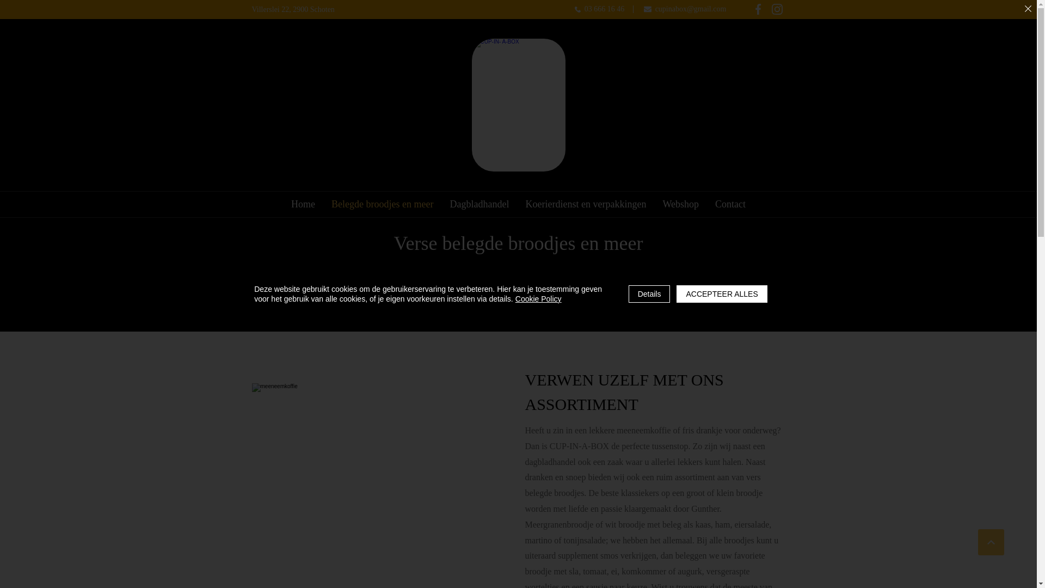 This screenshot has width=1045, height=588. What do you see at coordinates (600, 9) in the screenshot?
I see `03 666 16 46` at bounding box center [600, 9].